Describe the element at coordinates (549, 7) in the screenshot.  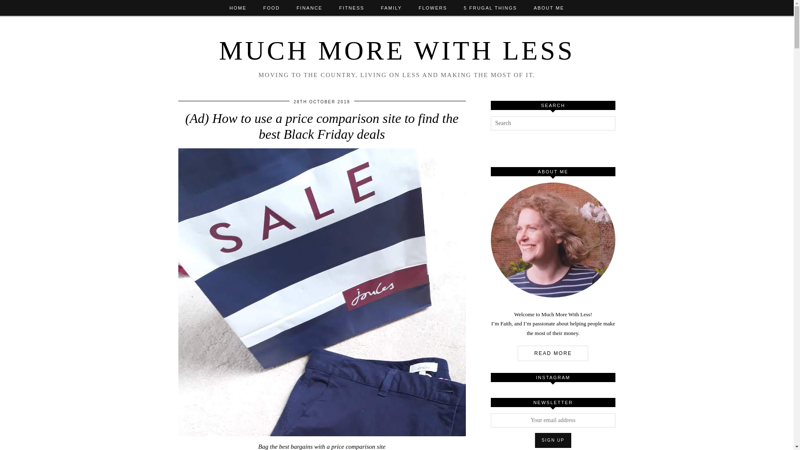
I see `ABOUT ME` at that location.